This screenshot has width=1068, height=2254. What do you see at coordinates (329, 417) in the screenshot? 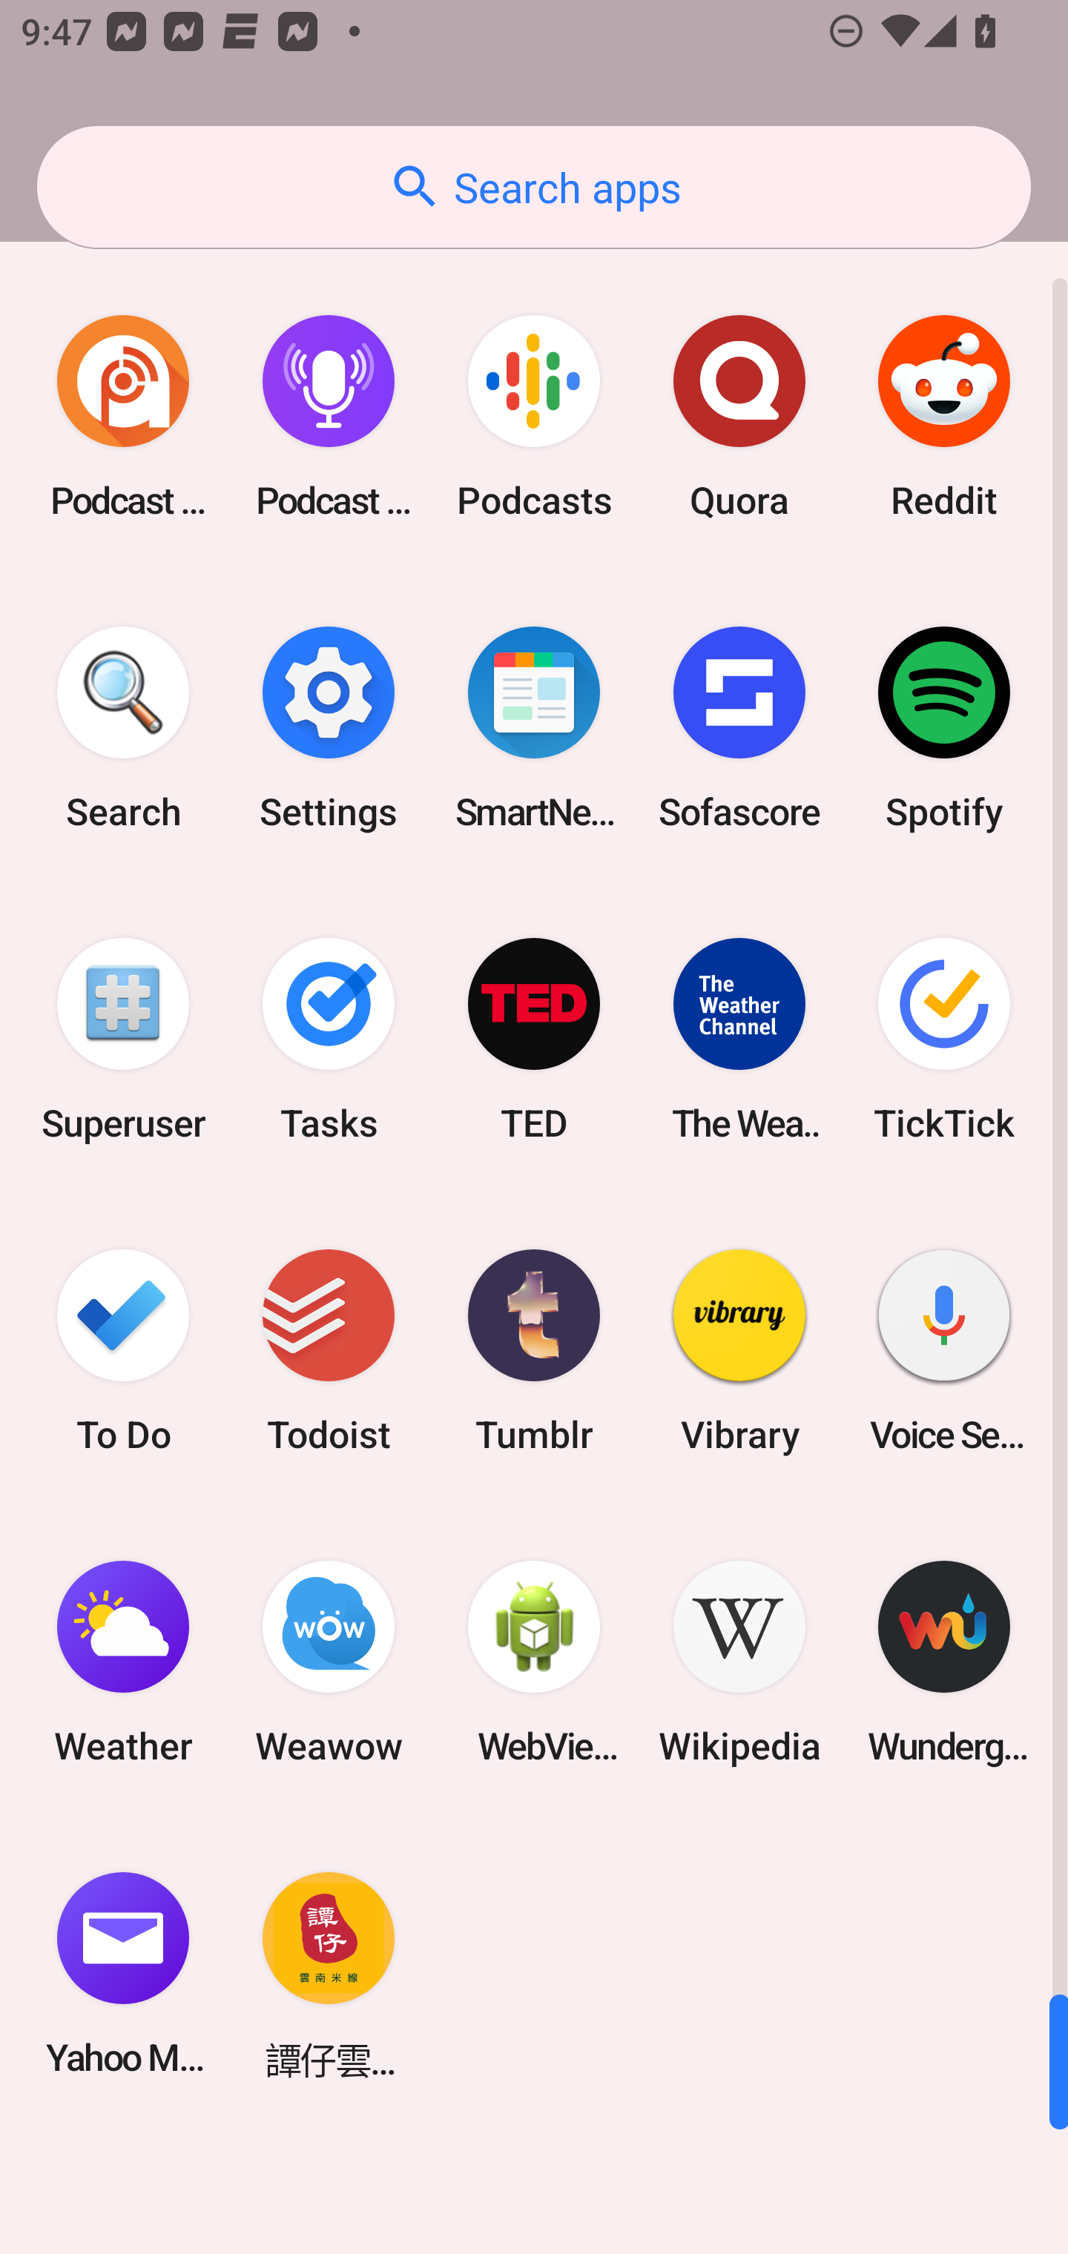
I see `Podcast Player` at bounding box center [329, 417].